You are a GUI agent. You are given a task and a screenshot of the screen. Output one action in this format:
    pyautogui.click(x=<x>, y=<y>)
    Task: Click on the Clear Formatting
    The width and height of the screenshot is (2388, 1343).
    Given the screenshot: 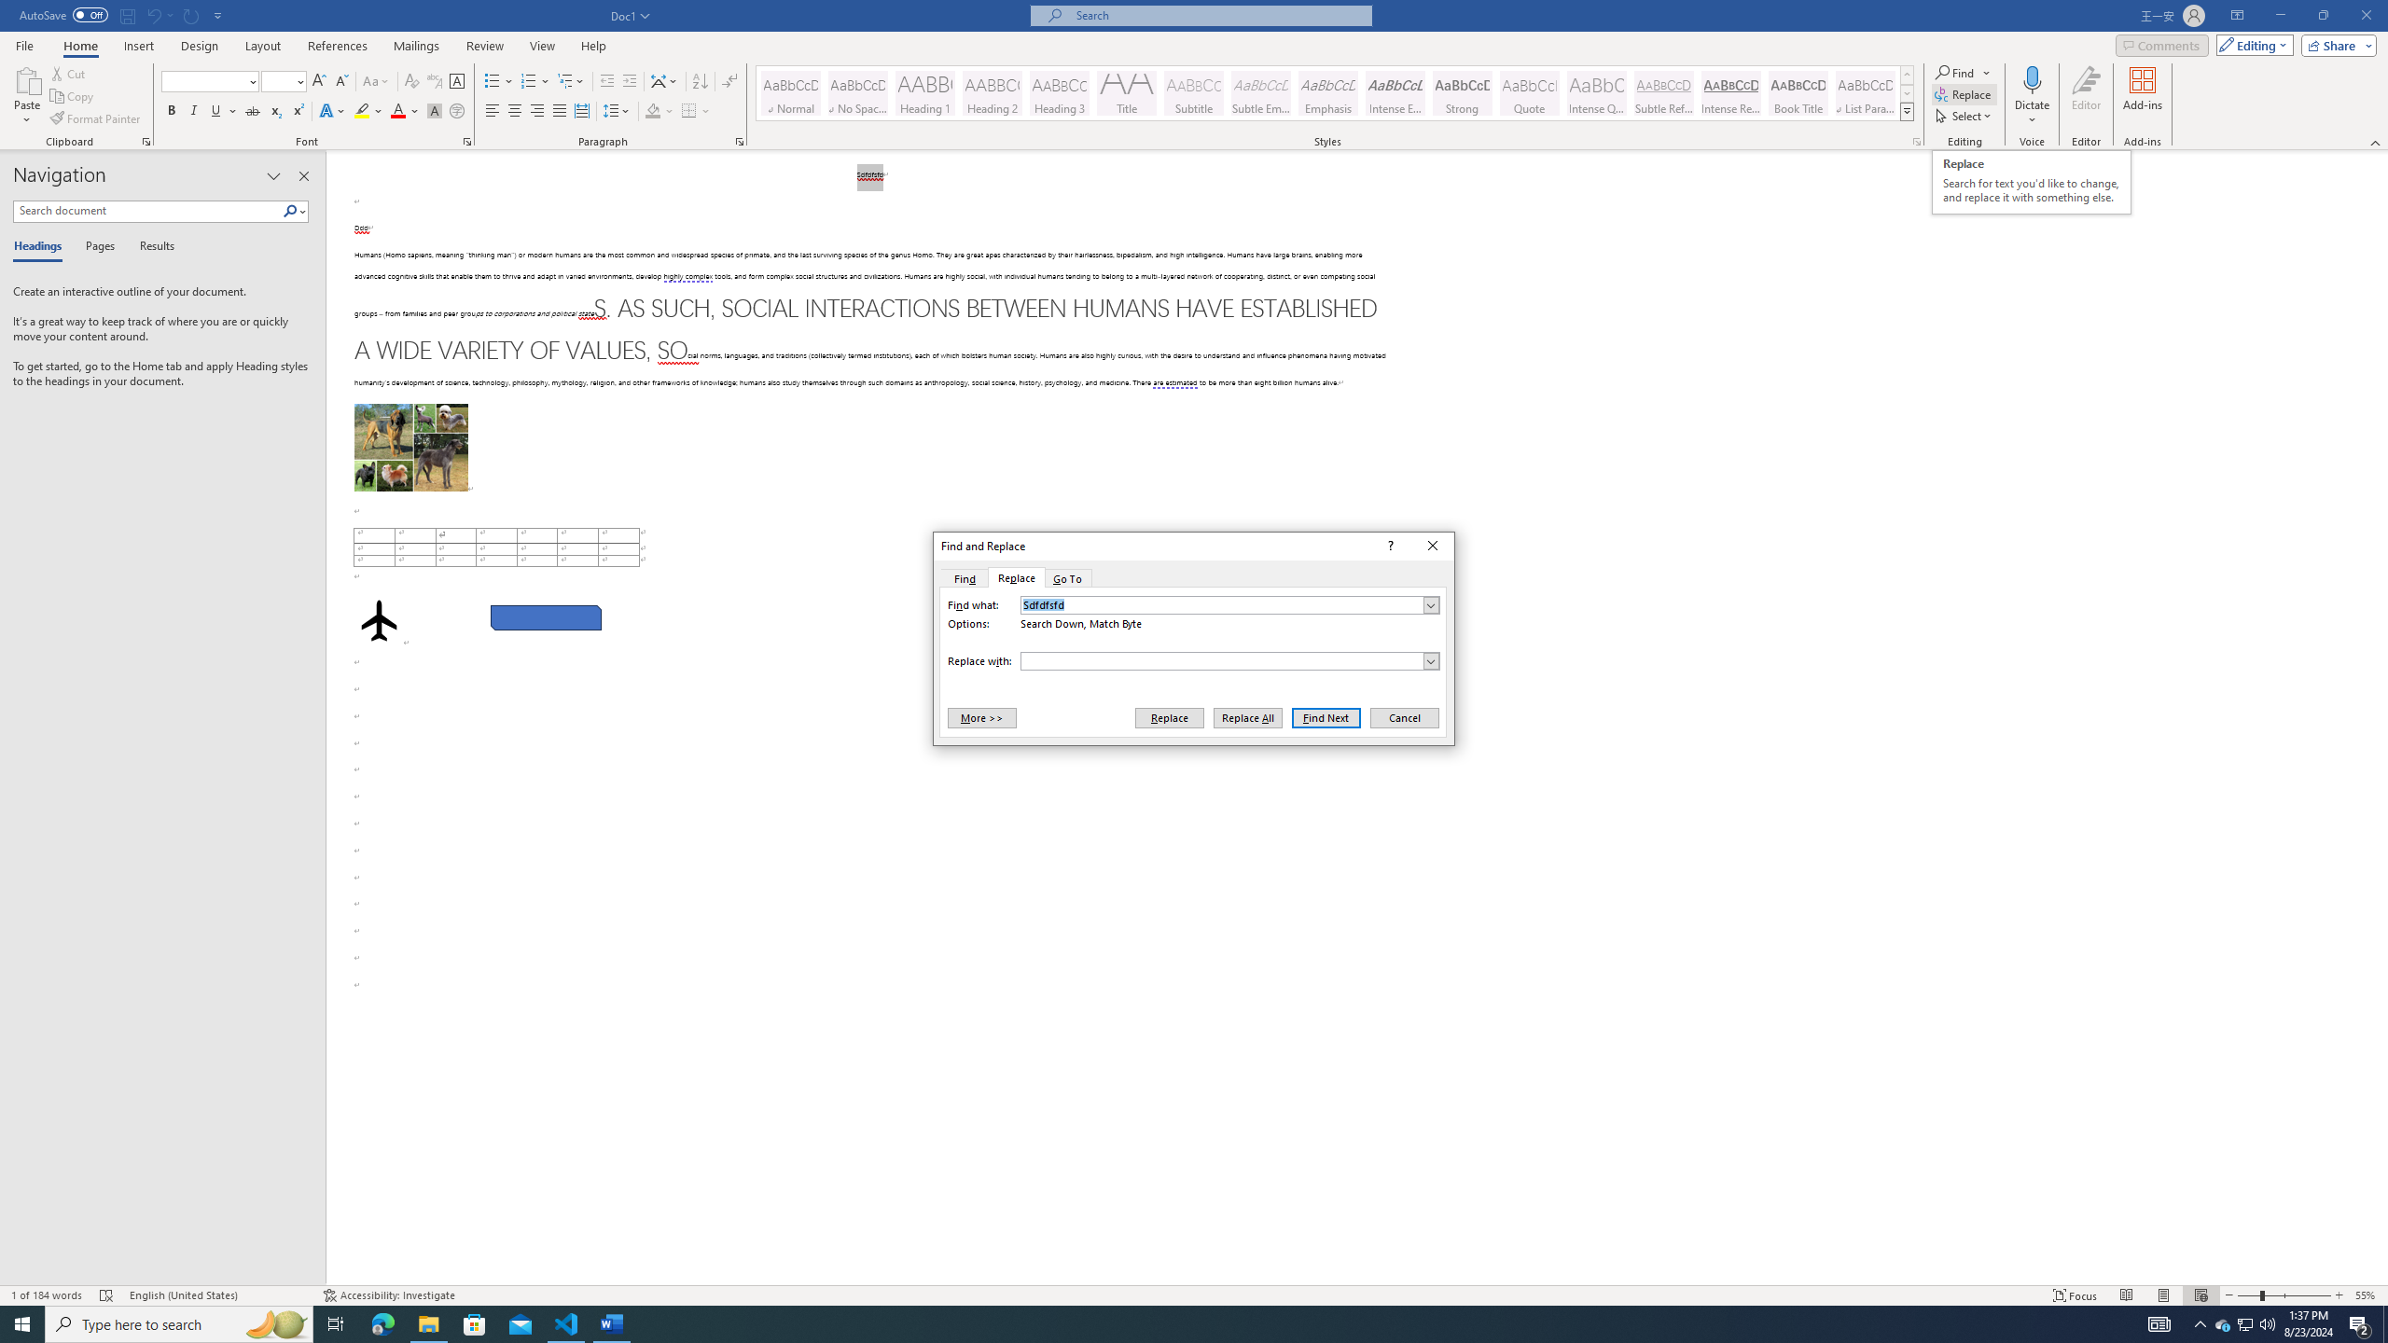 What is the action you would take?
    pyautogui.click(x=412, y=82)
    